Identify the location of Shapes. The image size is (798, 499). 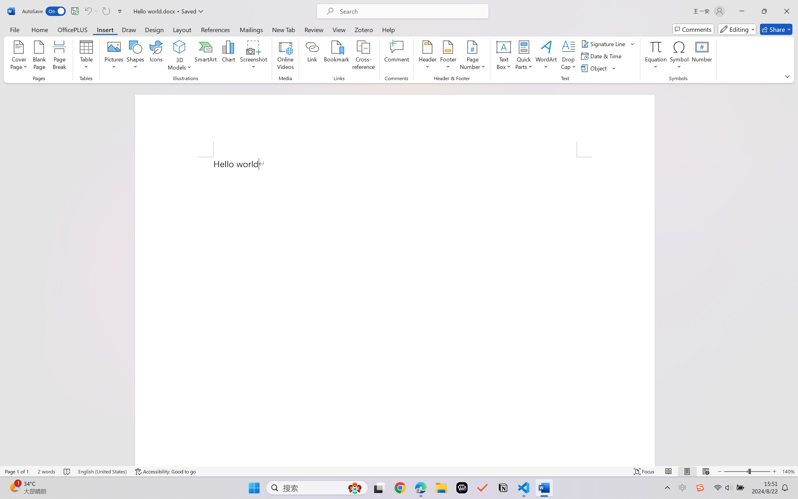
(135, 56).